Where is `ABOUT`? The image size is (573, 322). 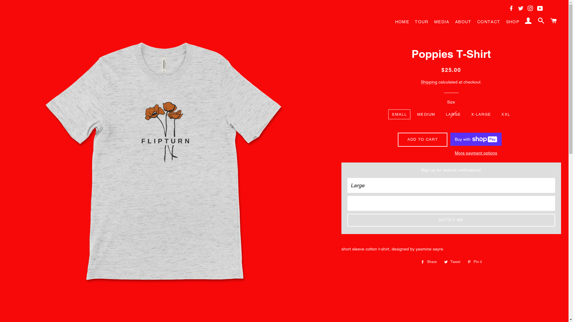
ABOUT is located at coordinates (463, 22).